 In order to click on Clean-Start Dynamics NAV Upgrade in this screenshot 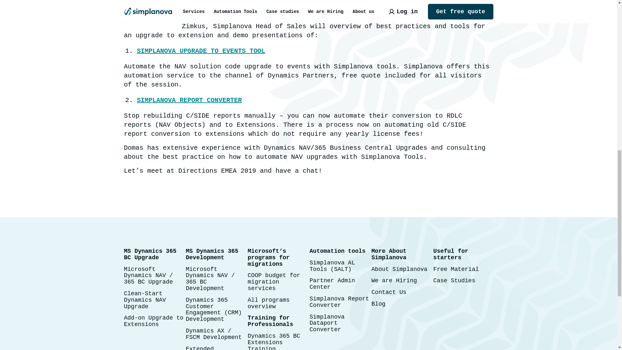, I will do `click(145, 300)`.